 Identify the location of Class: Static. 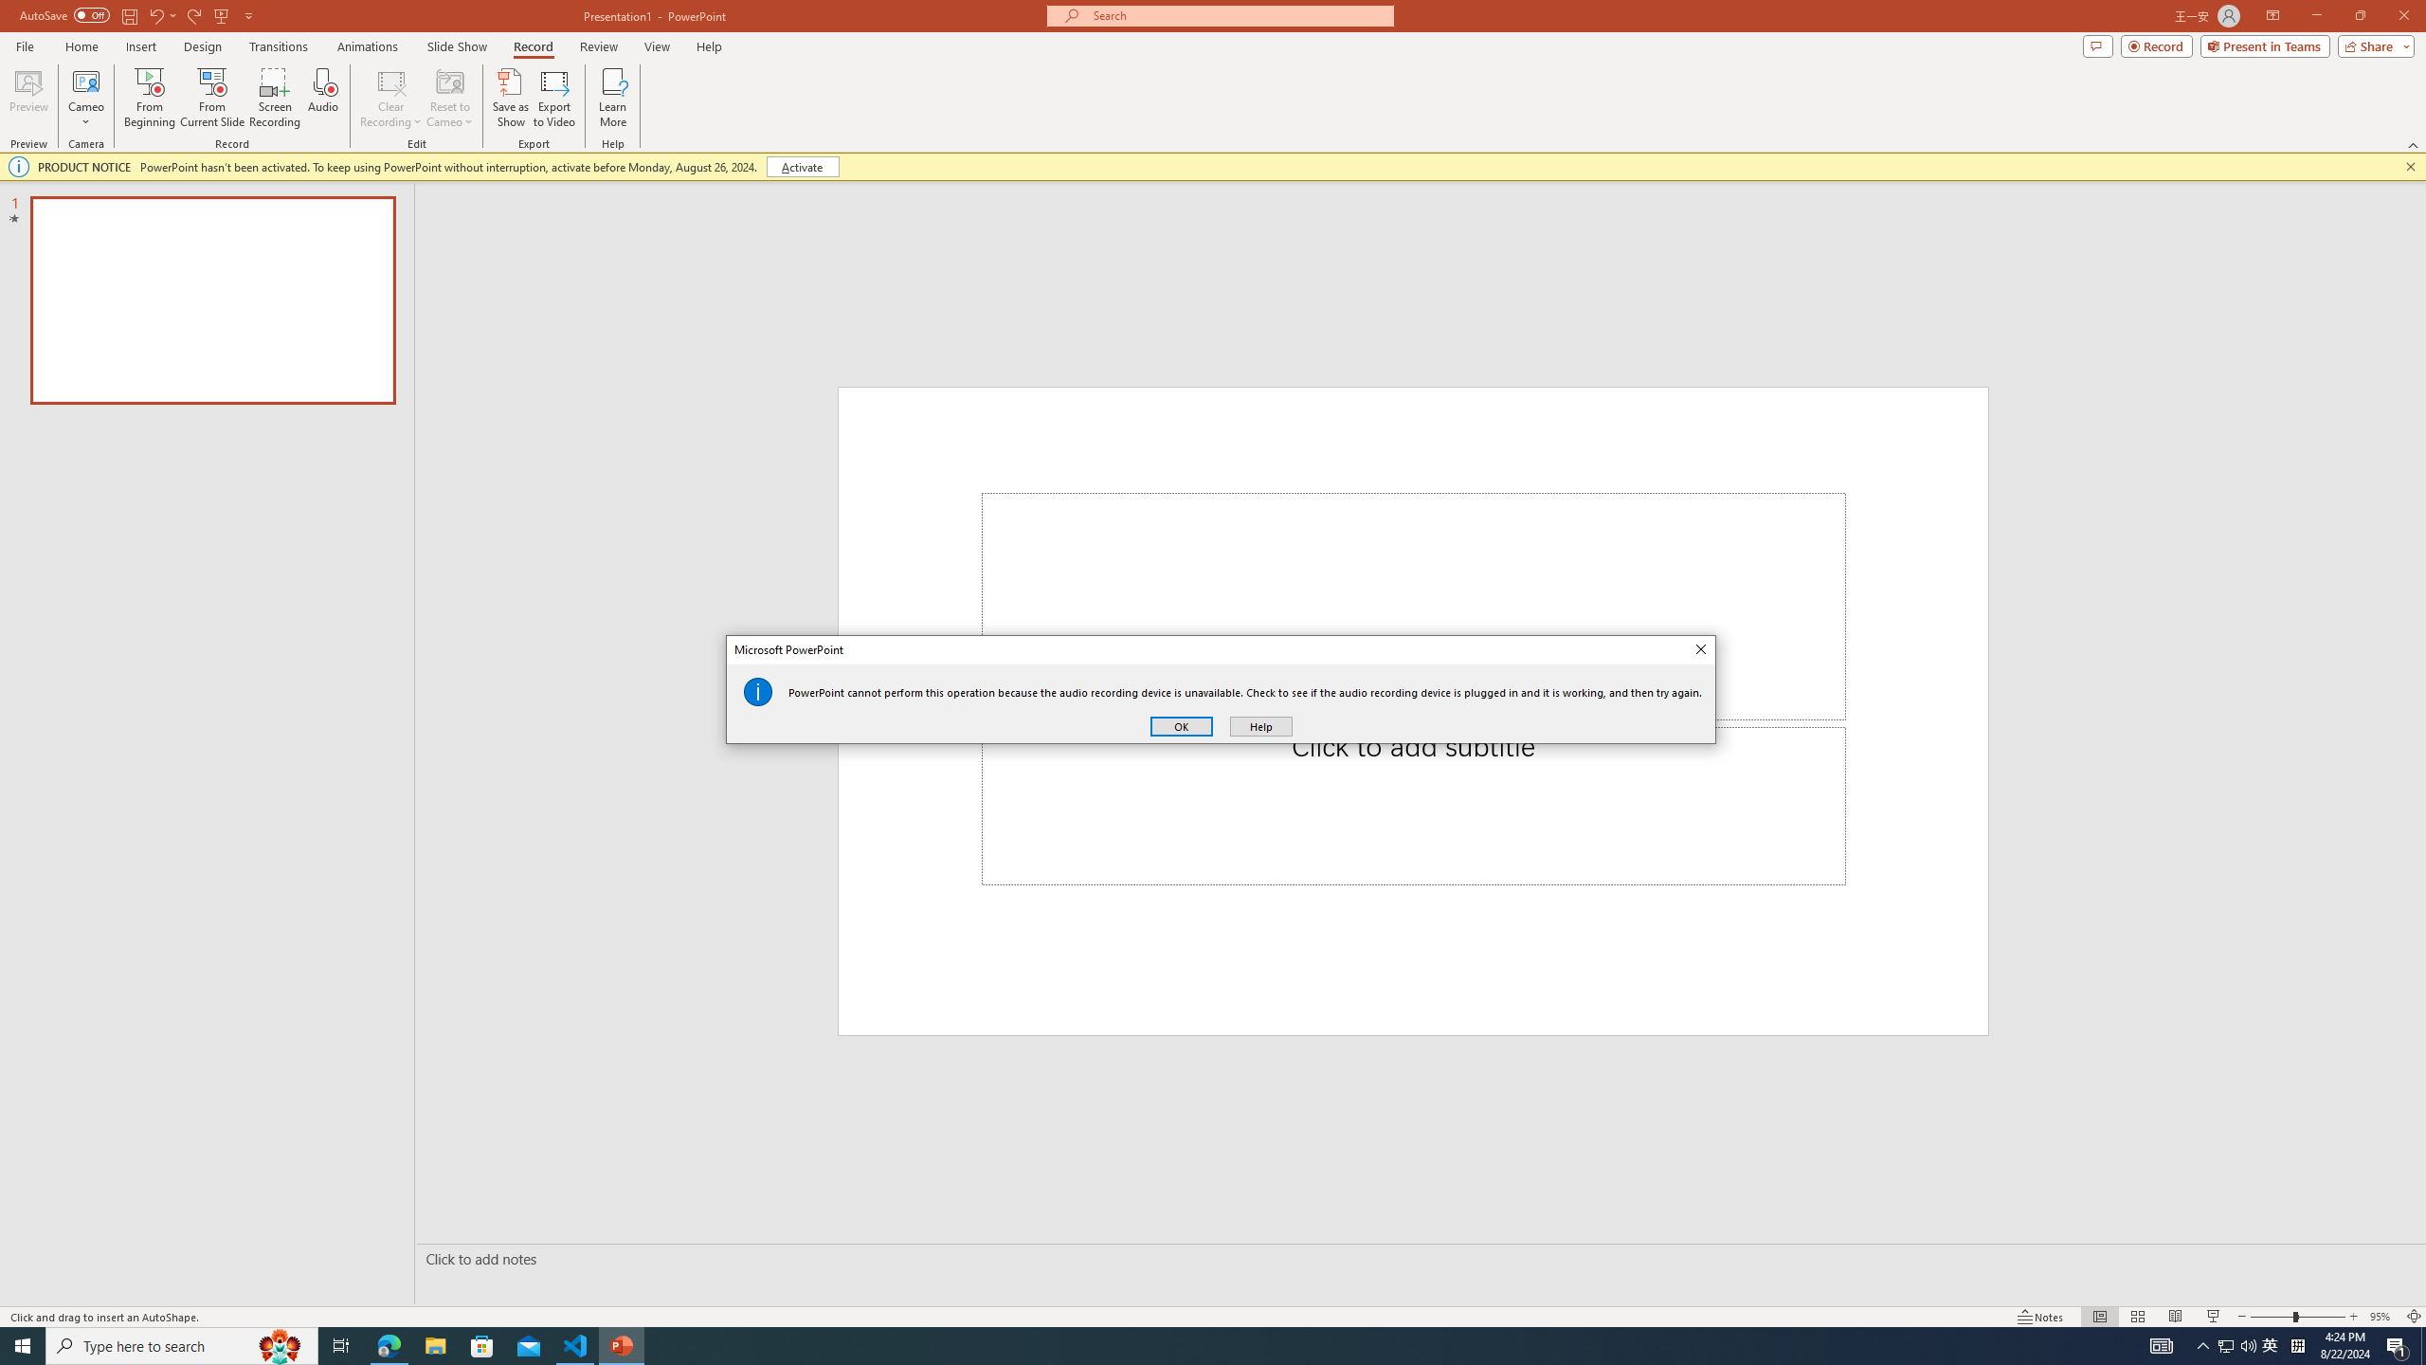
(758, 692).